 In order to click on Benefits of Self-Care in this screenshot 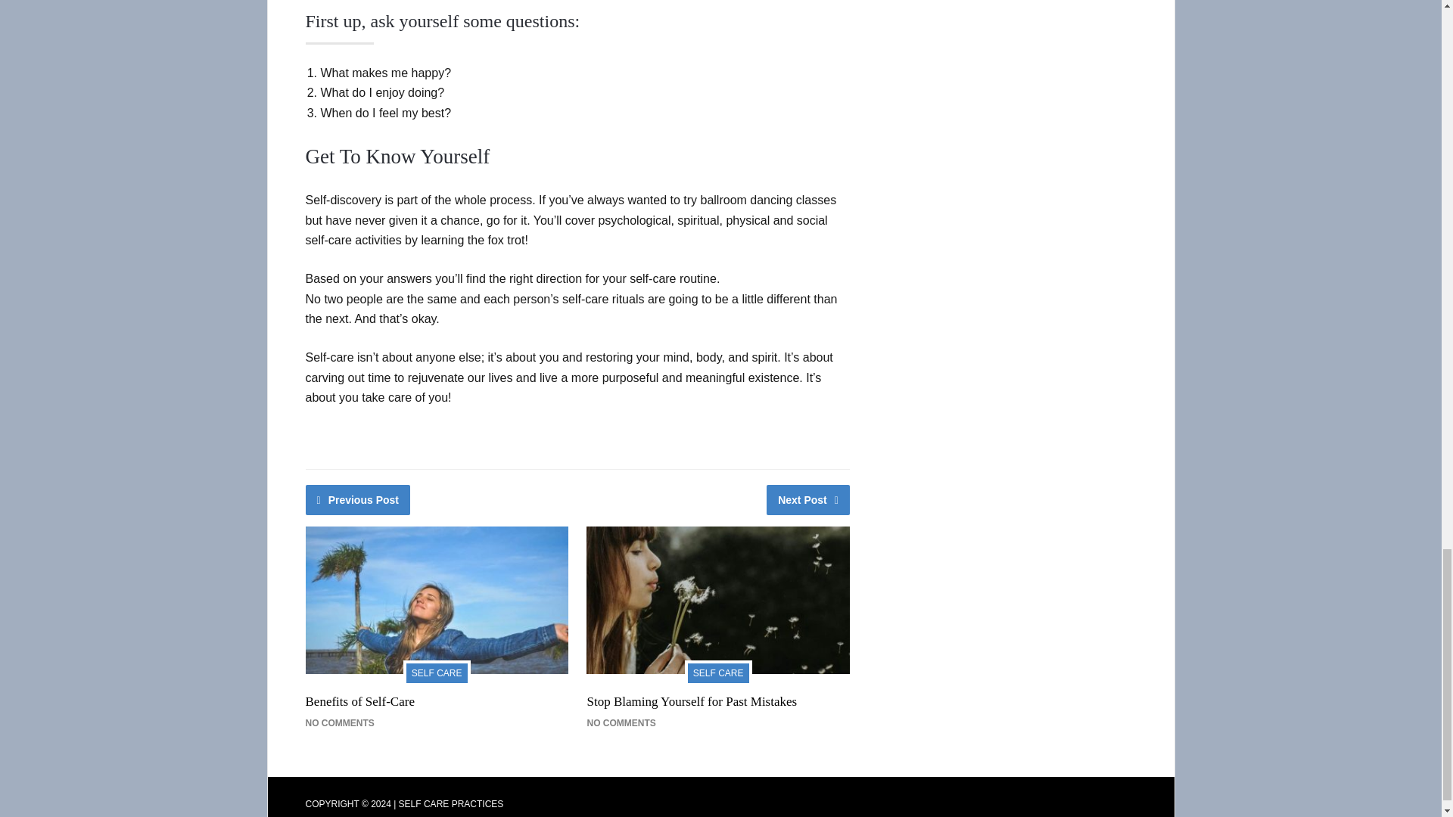, I will do `click(359, 702)`.